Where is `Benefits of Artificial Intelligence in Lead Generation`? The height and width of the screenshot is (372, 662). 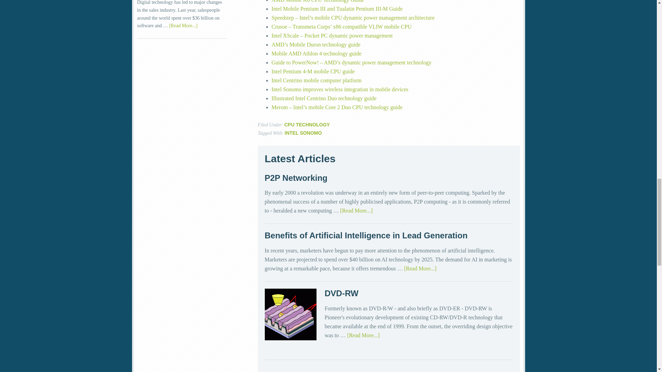
Benefits of Artificial Intelligence in Lead Generation is located at coordinates (366, 235).